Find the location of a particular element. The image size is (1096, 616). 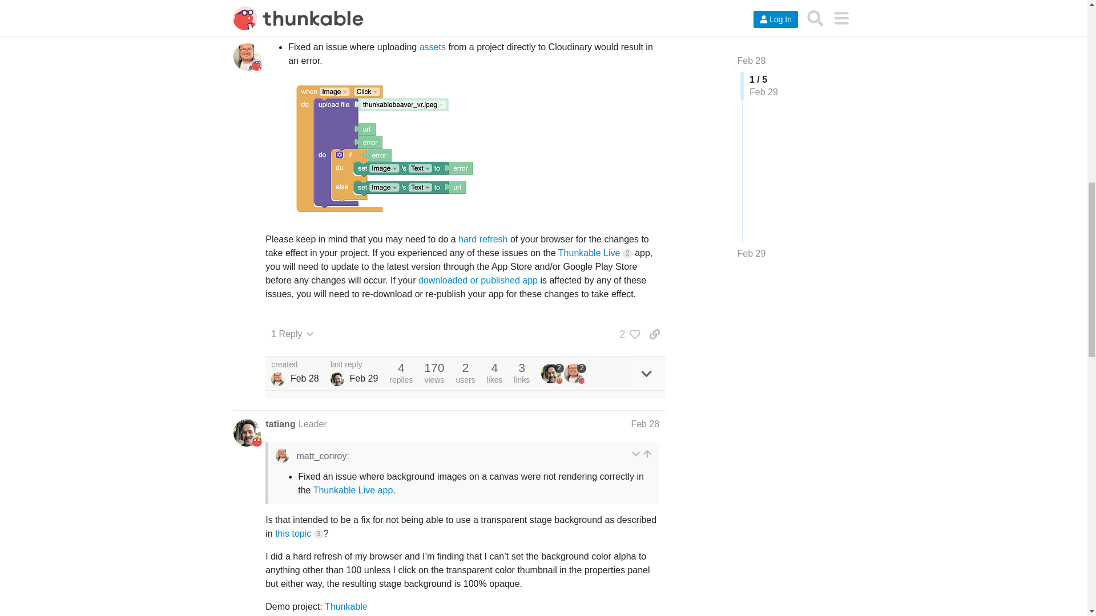

Screenshot 2024-02-27 at 11.04.51 AM is located at coordinates (382, 148).